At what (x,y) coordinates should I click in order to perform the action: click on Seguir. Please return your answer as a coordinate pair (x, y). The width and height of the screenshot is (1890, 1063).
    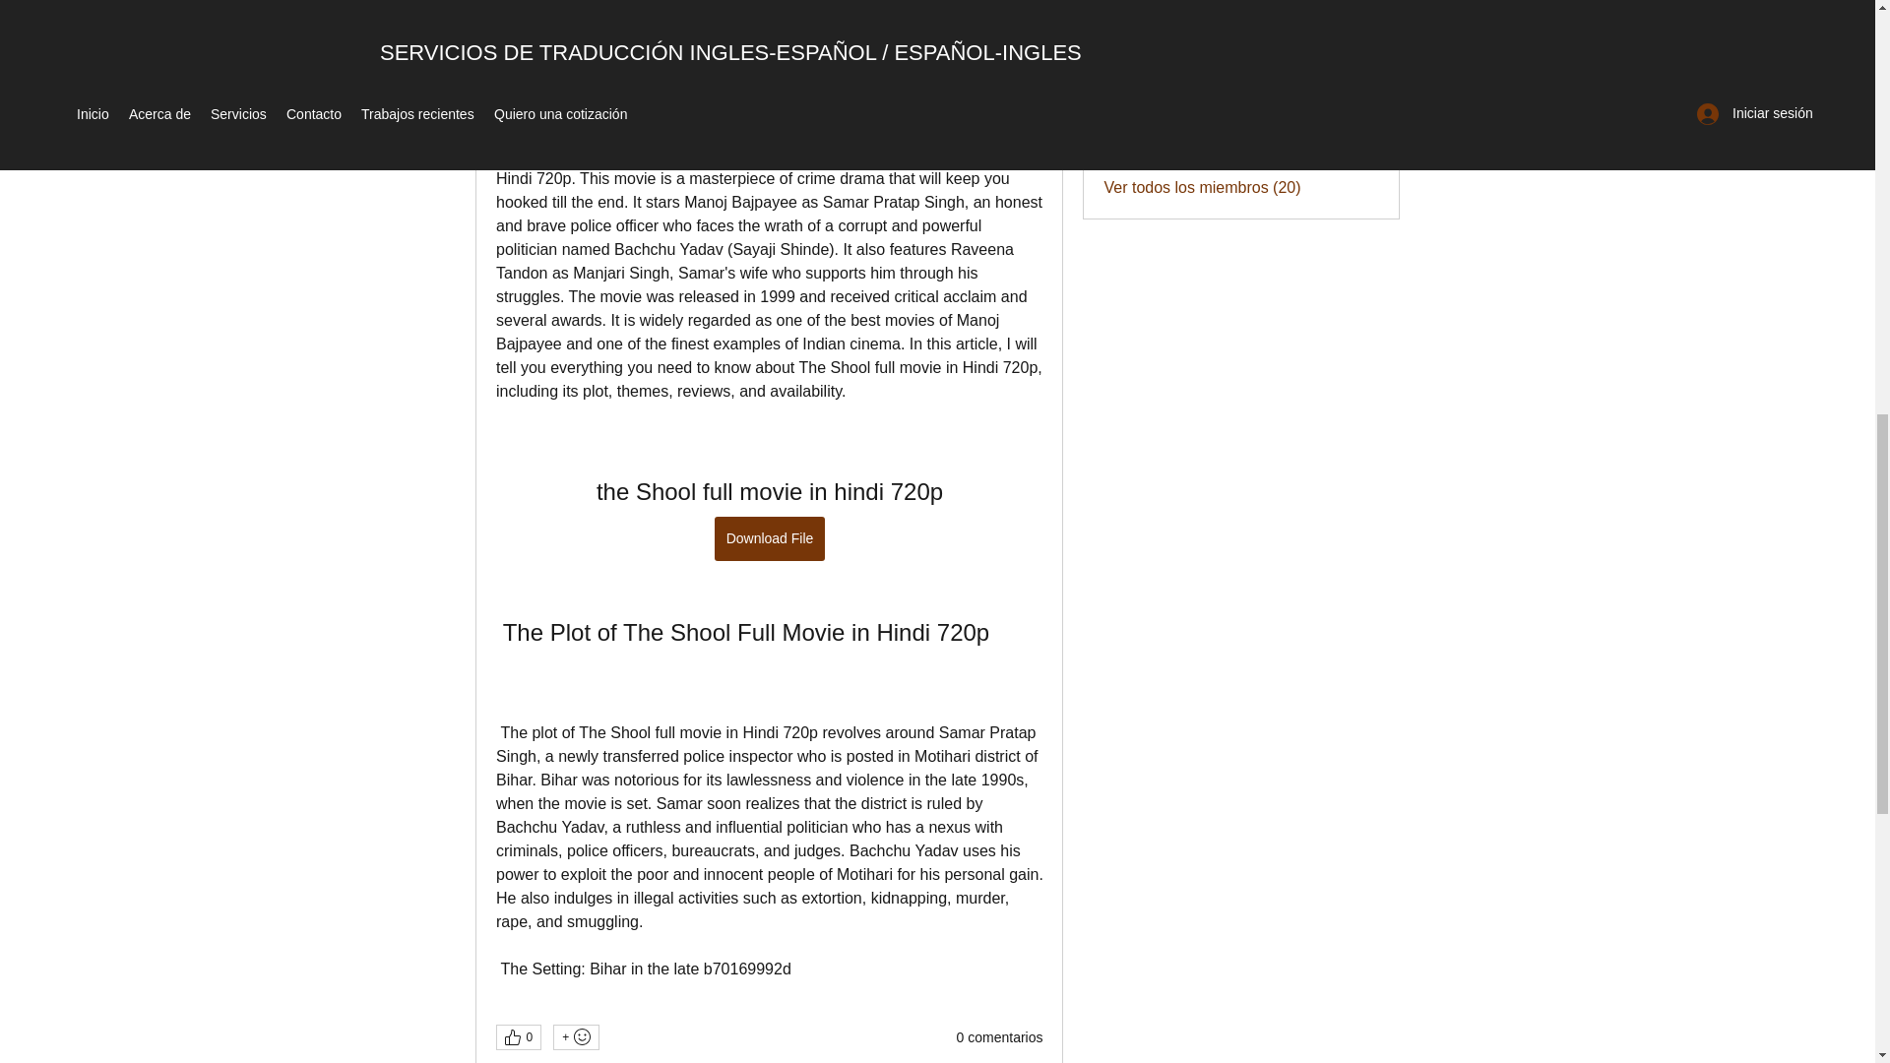
    Looking at the image, I should click on (1356, 43).